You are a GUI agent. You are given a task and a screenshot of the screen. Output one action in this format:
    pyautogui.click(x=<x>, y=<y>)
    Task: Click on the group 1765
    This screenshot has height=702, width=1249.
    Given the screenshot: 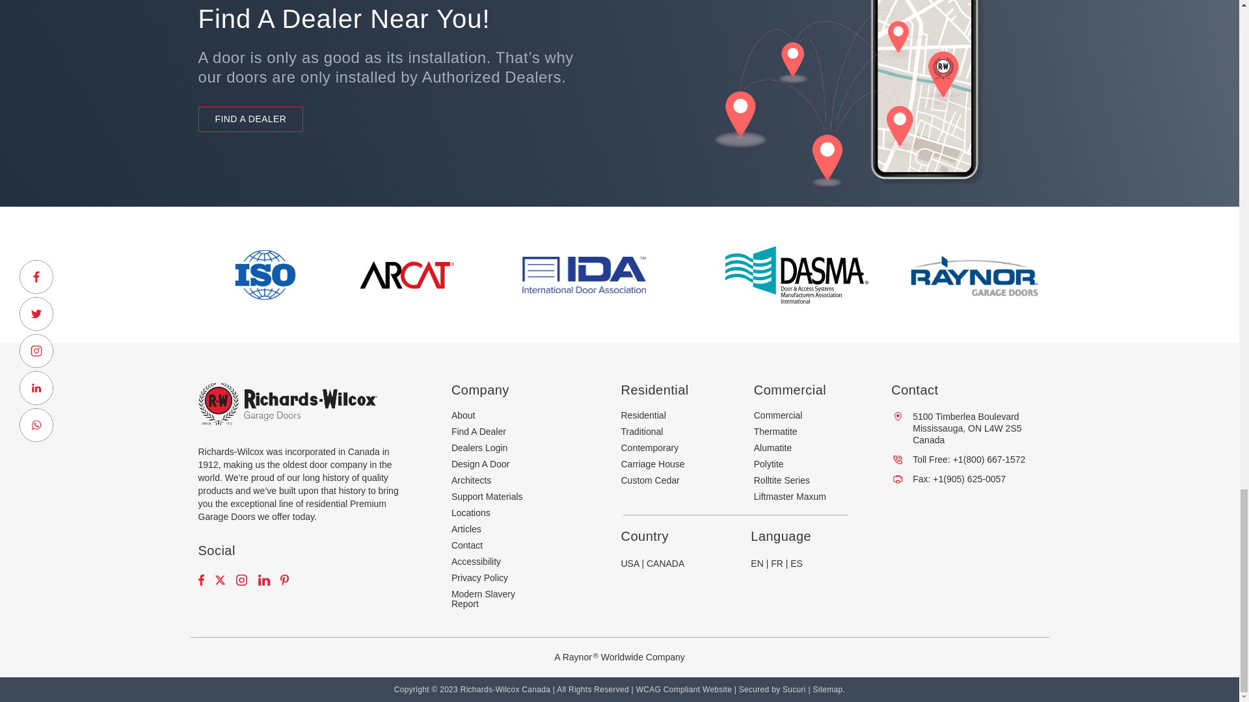 What is the action you would take?
    pyautogui.click(x=796, y=274)
    